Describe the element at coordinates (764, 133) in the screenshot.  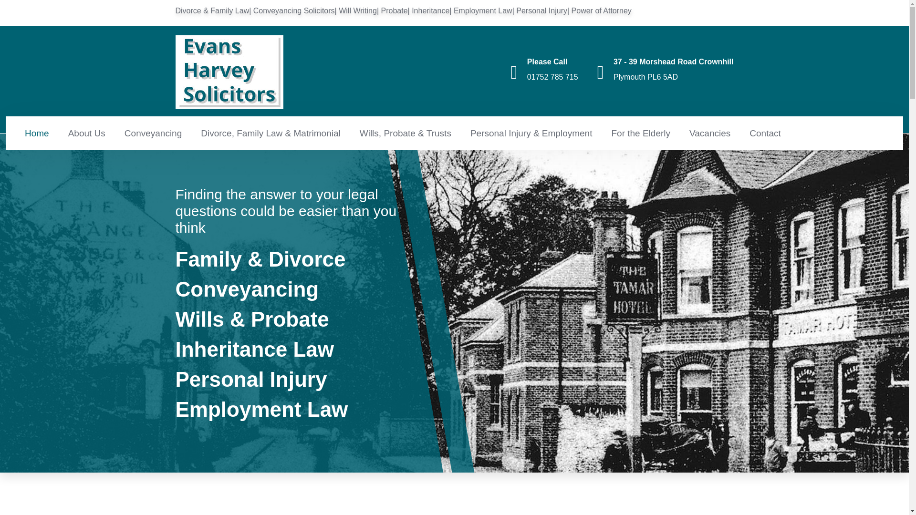
I see `Contact` at that location.